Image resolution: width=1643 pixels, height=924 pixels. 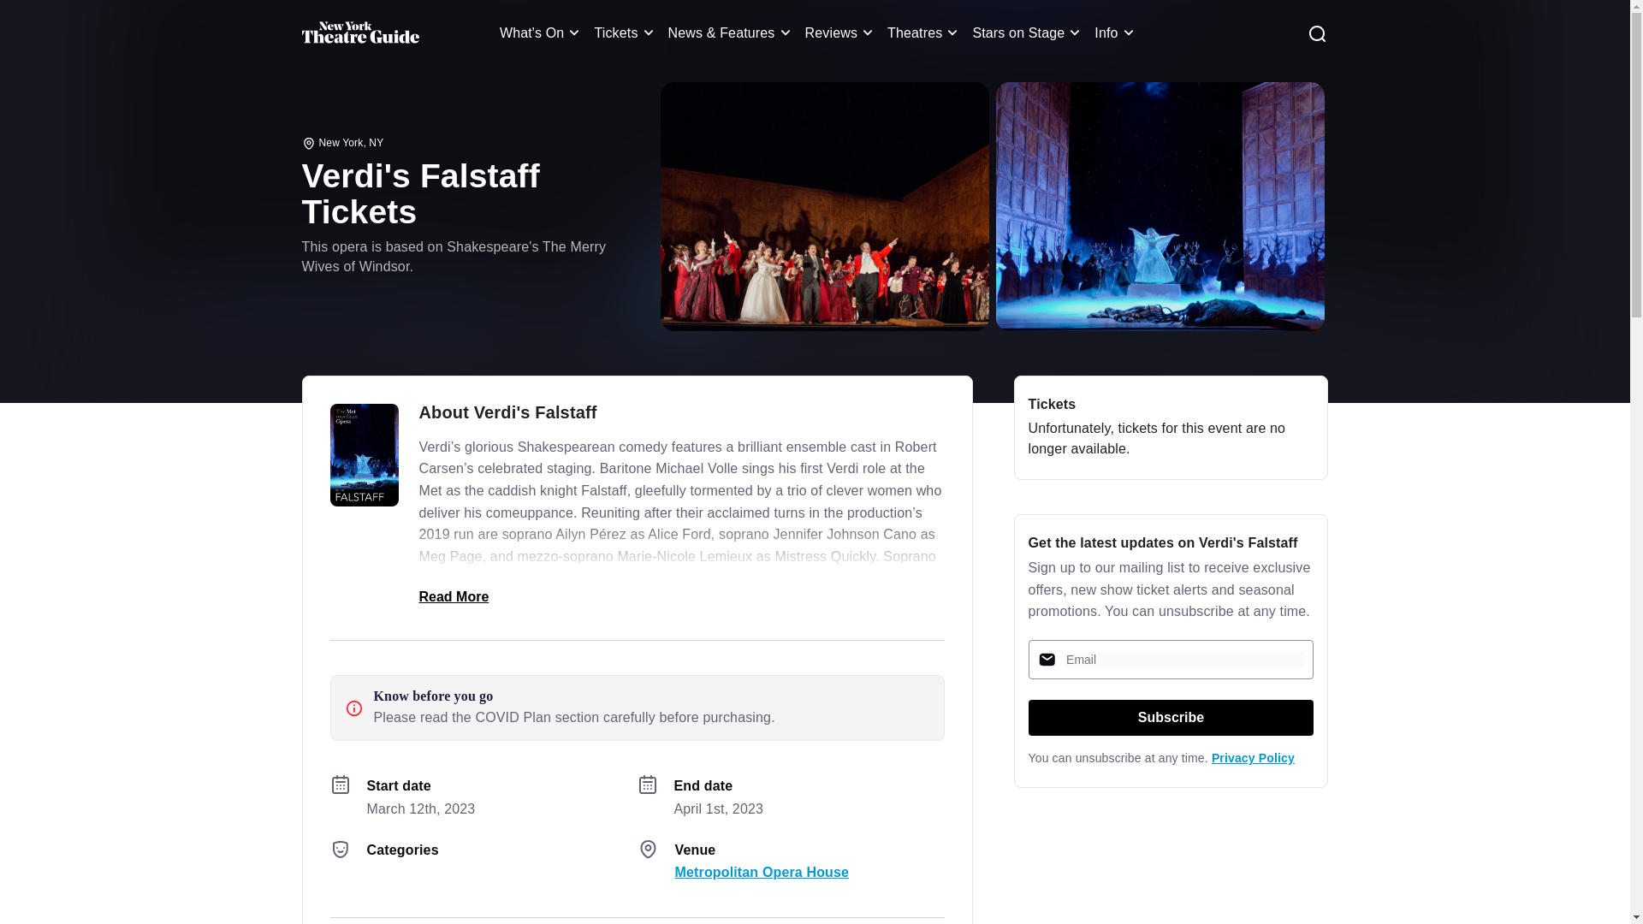 I want to click on Tickets, so click(x=626, y=33).